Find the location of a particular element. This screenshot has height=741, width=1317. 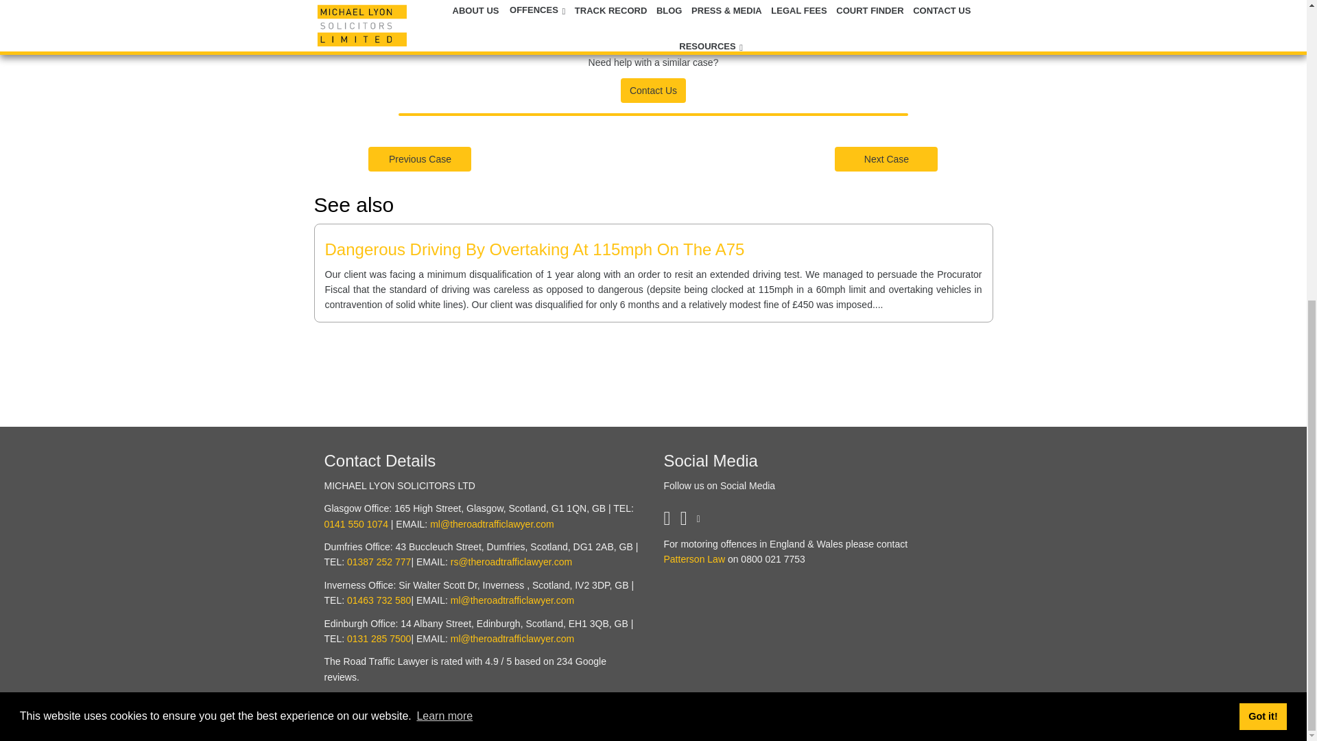

Next Case is located at coordinates (886, 158).